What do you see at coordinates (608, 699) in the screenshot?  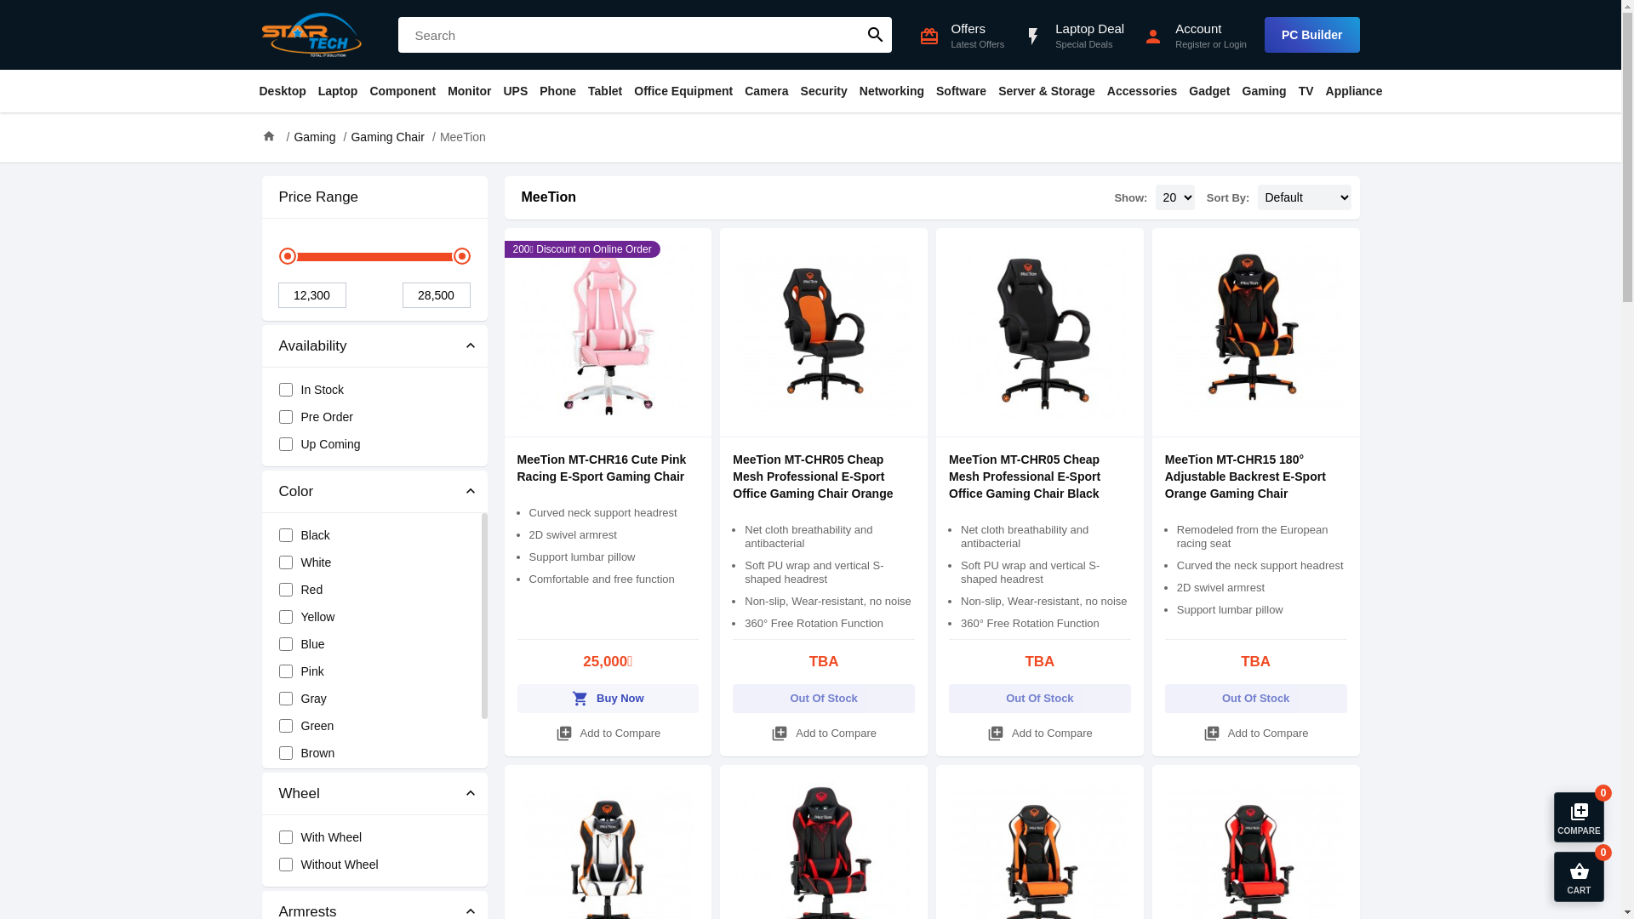 I see `shopping_cart
Buy Now` at bounding box center [608, 699].